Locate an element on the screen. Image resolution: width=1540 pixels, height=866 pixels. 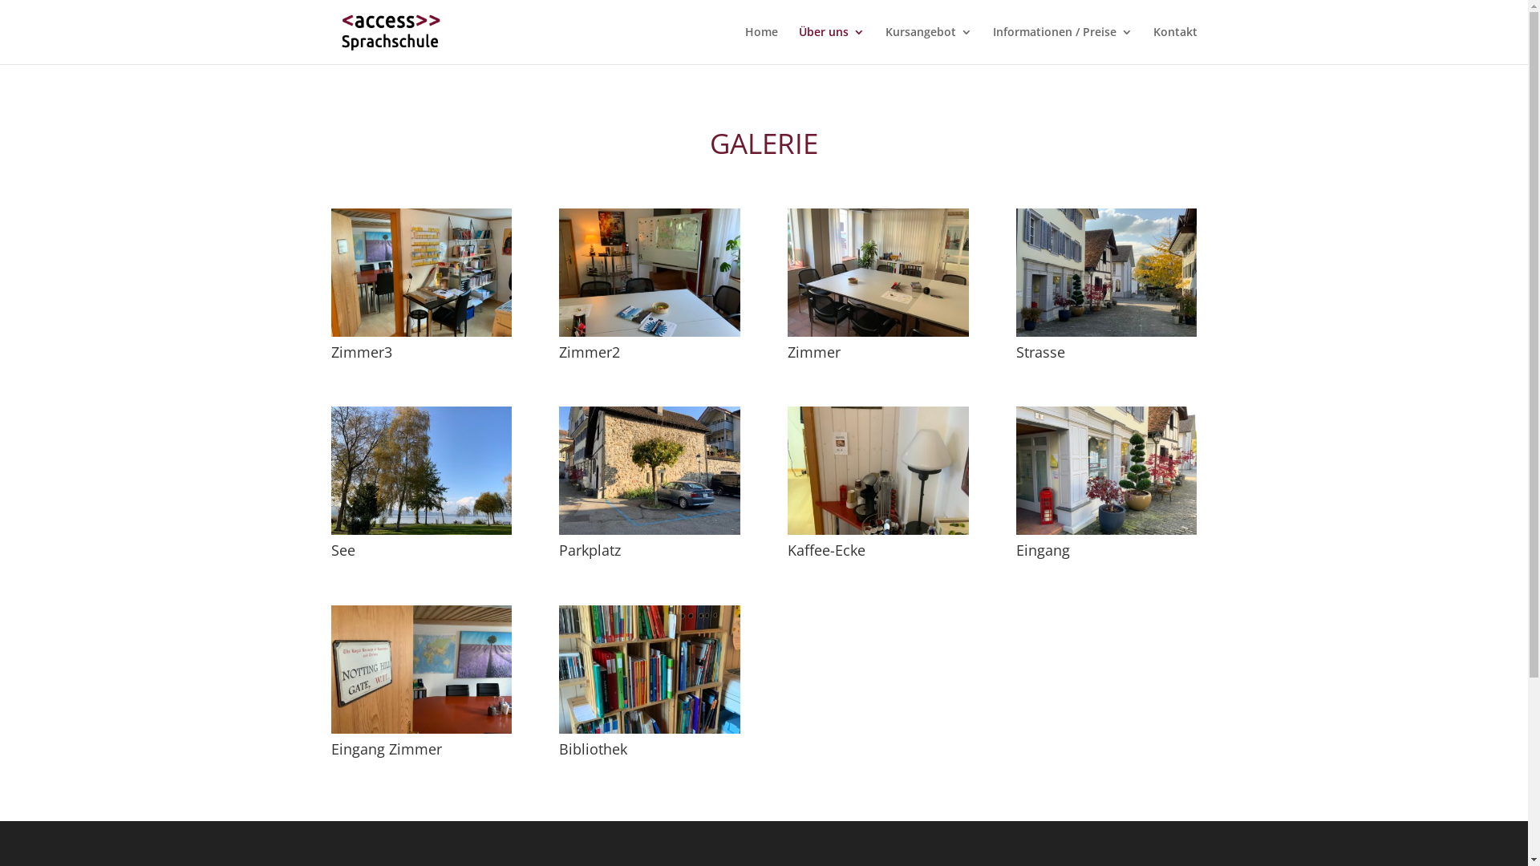
See is located at coordinates (420, 531).